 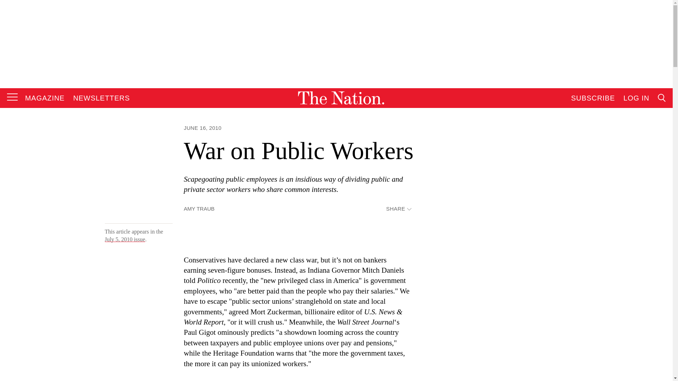 What do you see at coordinates (44, 98) in the screenshot?
I see `MAGAZINE` at bounding box center [44, 98].